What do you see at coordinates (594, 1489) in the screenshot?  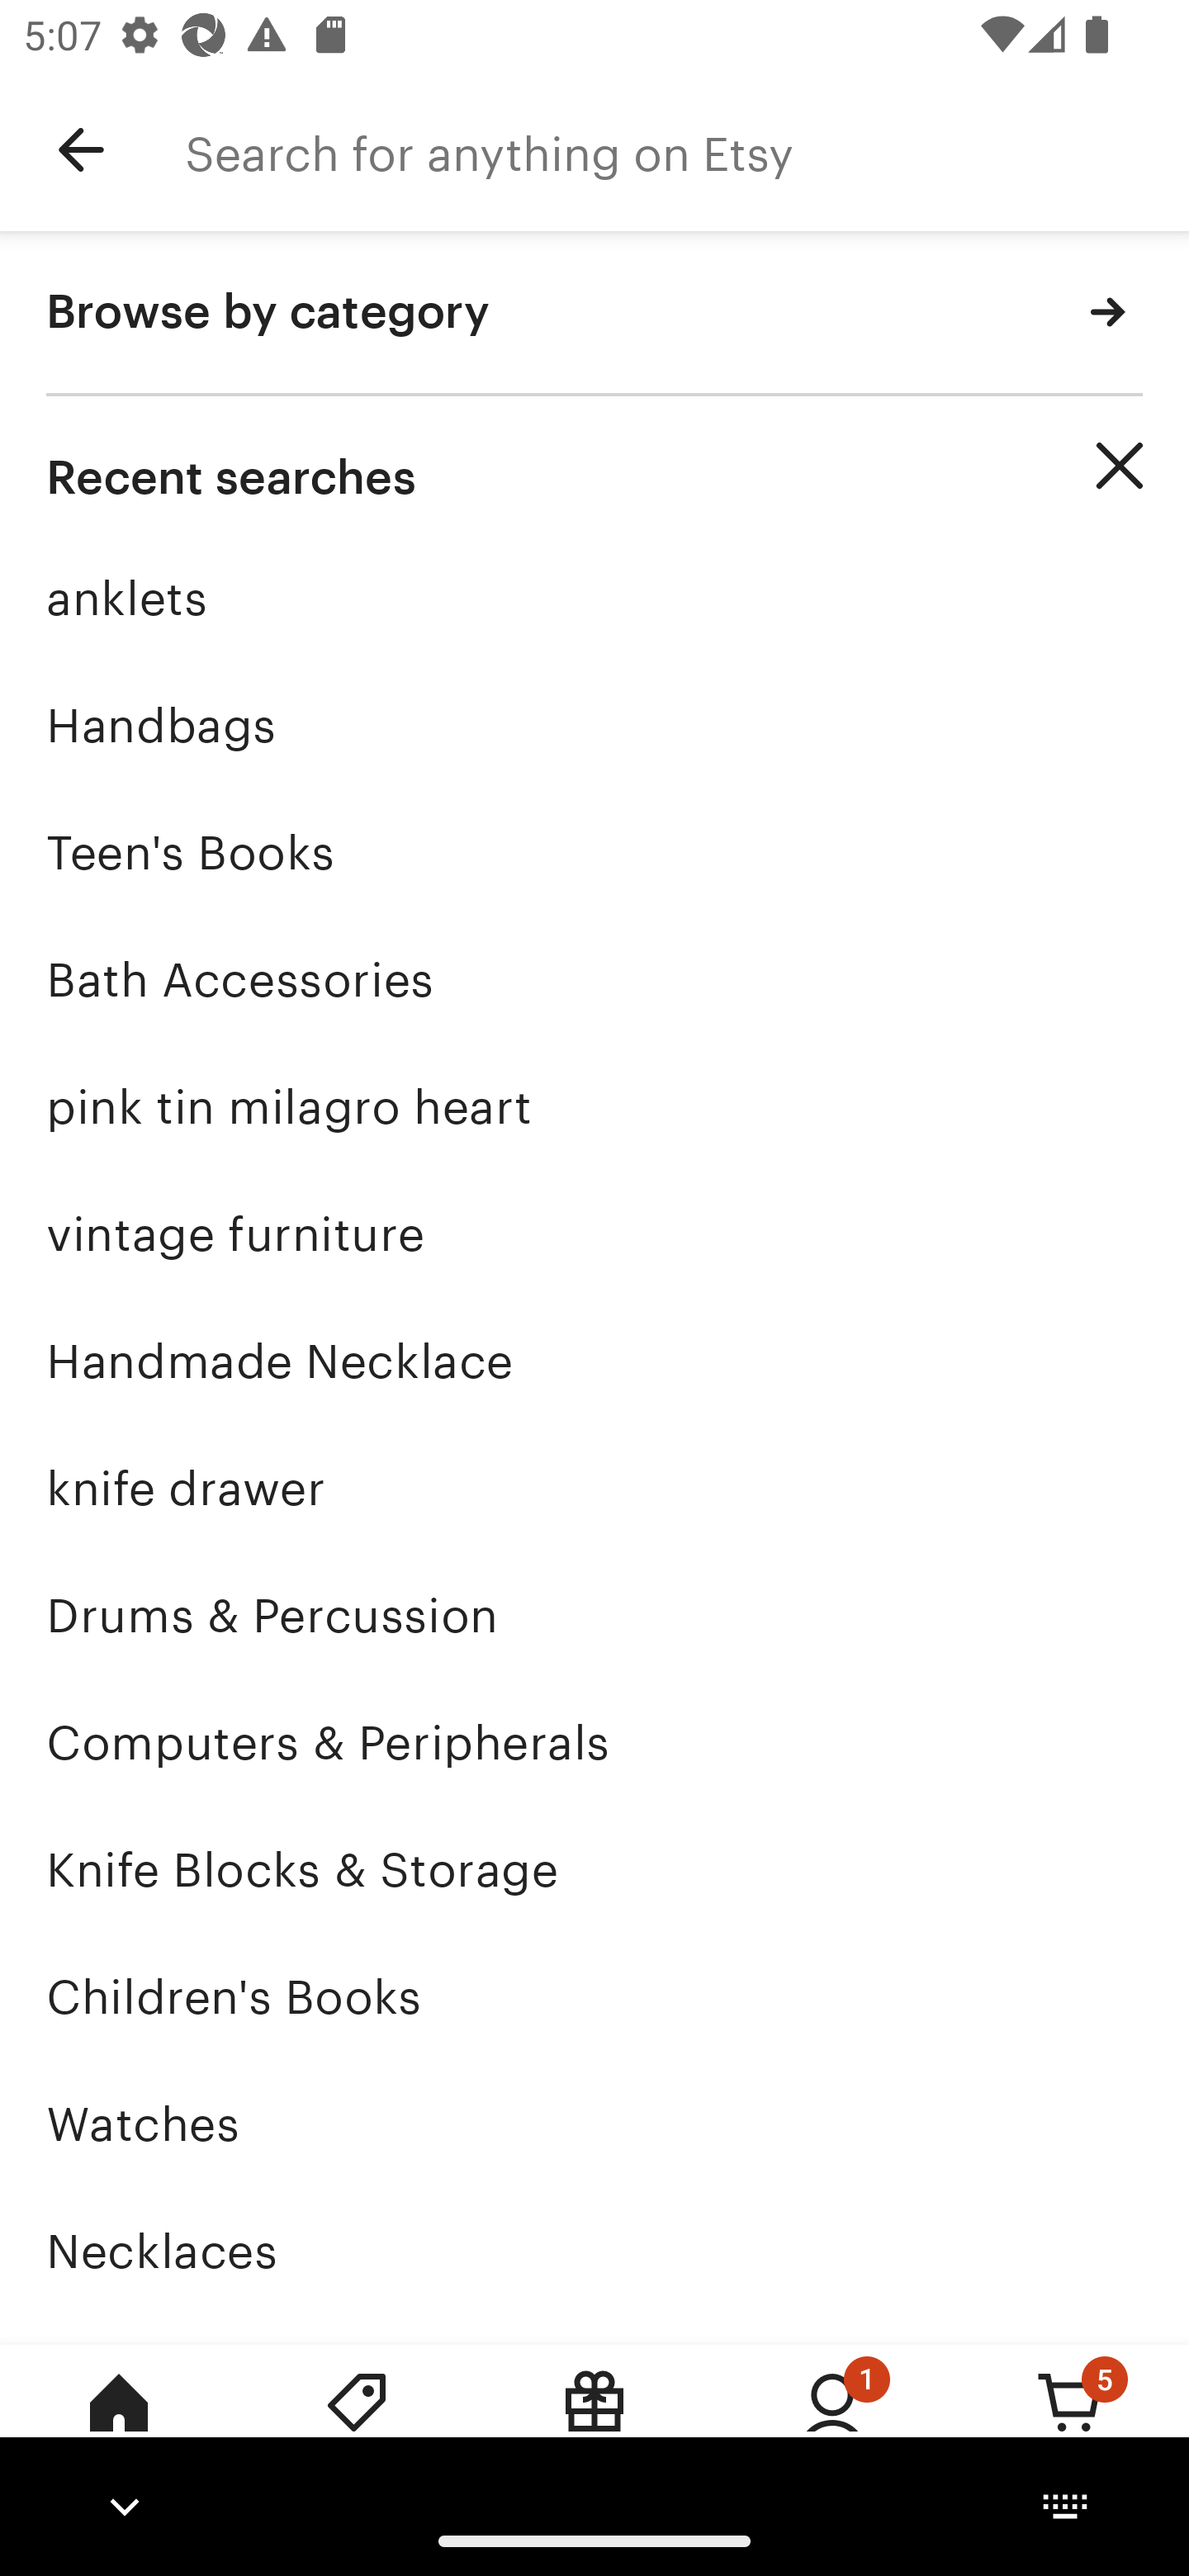 I see `knife drawer` at bounding box center [594, 1489].